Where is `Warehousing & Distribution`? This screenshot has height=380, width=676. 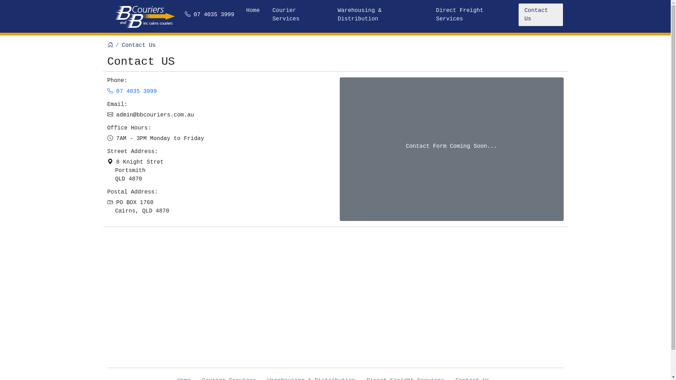 Warehousing & Distribution is located at coordinates (380, 15).